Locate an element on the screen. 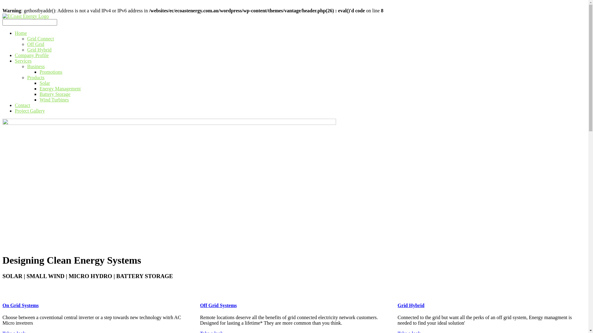 The width and height of the screenshot is (593, 333). Services is located at coordinates (23, 61).